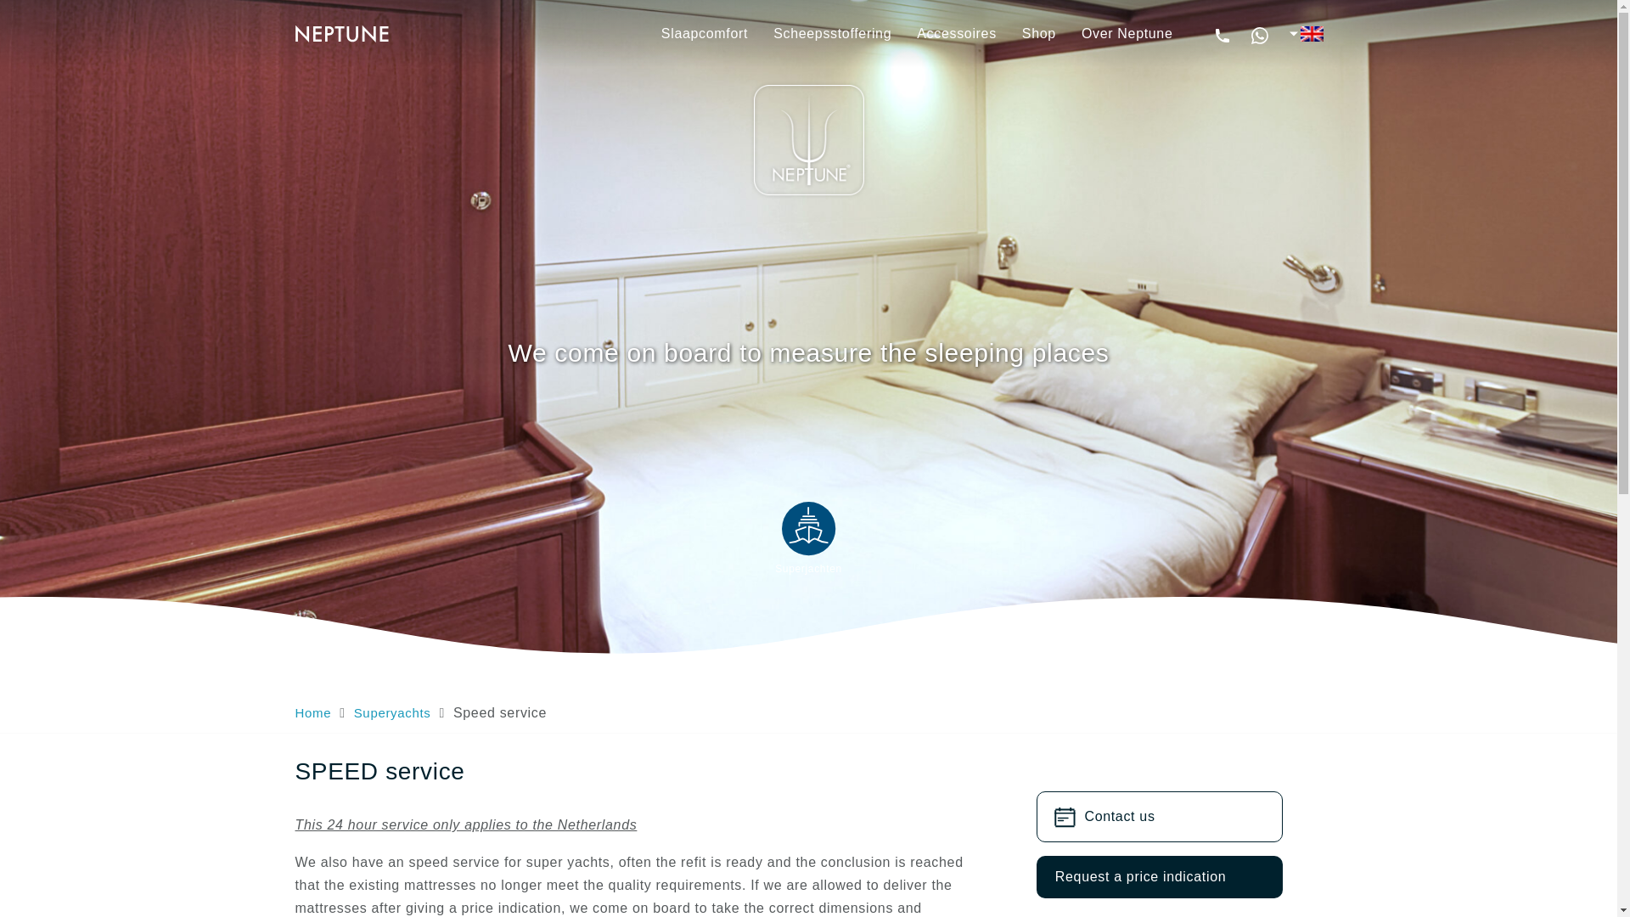 Image resolution: width=1630 pixels, height=917 pixels. Describe the element at coordinates (392, 712) in the screenshot. I see `Superyachts` at that location.